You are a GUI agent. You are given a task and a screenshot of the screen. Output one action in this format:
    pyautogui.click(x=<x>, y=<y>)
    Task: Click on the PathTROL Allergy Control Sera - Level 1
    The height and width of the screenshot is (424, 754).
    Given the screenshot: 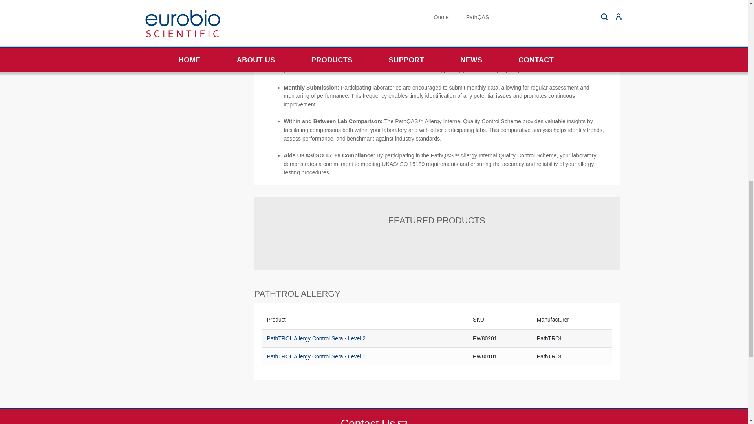 What is the action you would take?
    pyautogui.click(x=316, y=356)
    